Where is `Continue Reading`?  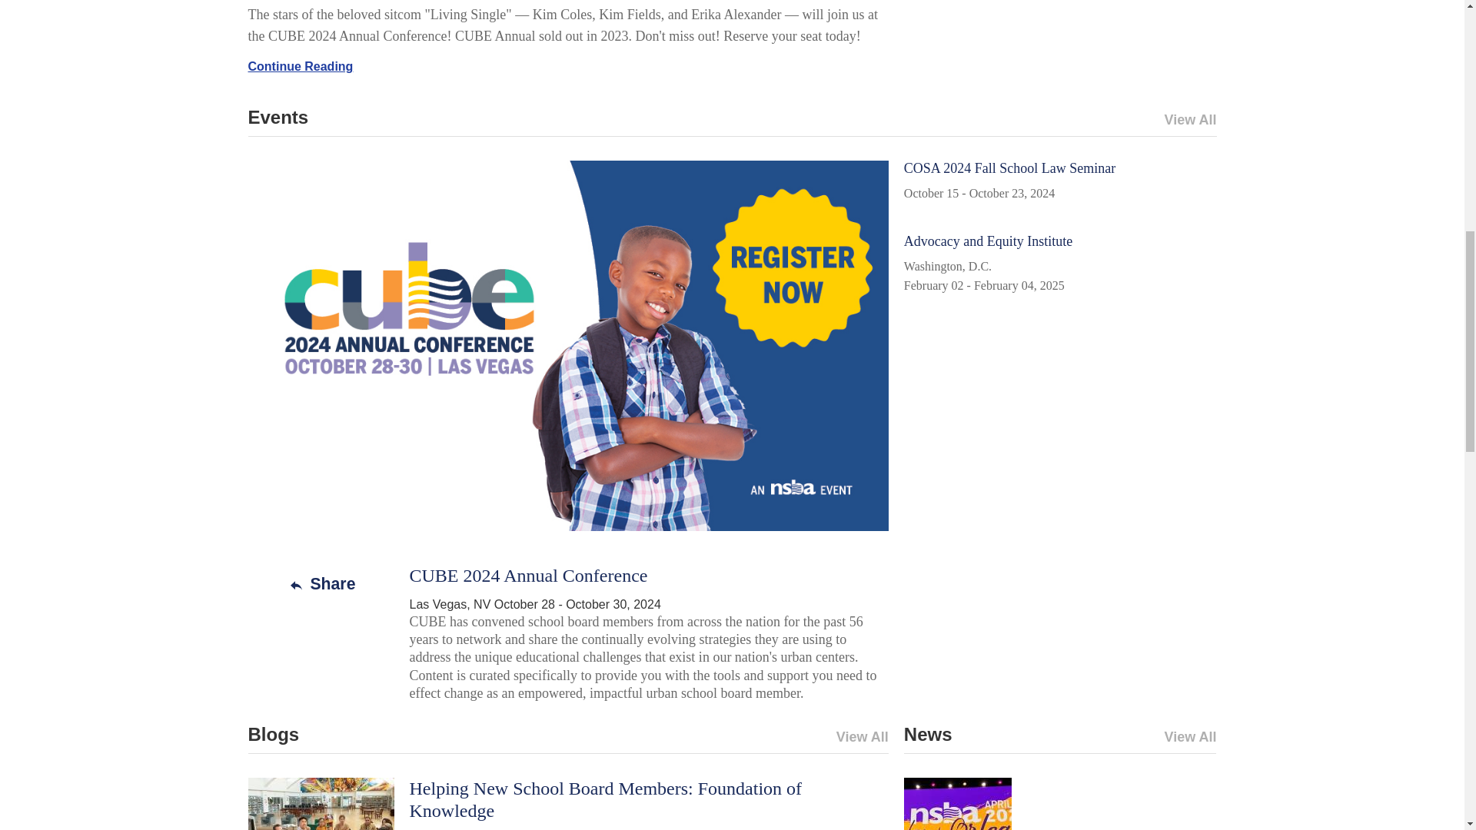
Continue Reading is located at coordinates (300, 66).